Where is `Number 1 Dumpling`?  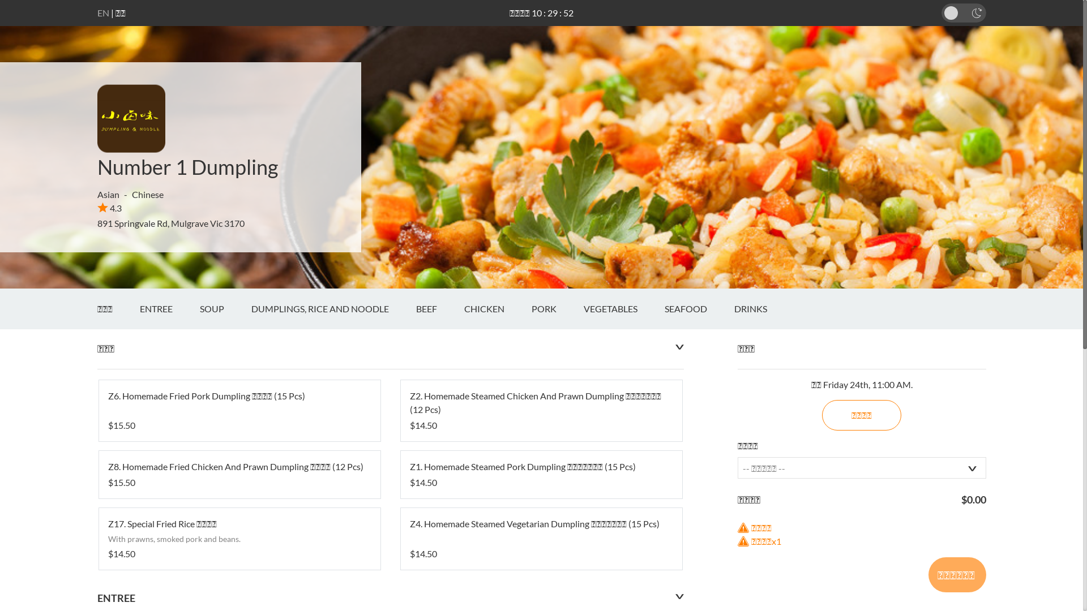 Number 1 Dumpling is located at coordinates (188, 167).